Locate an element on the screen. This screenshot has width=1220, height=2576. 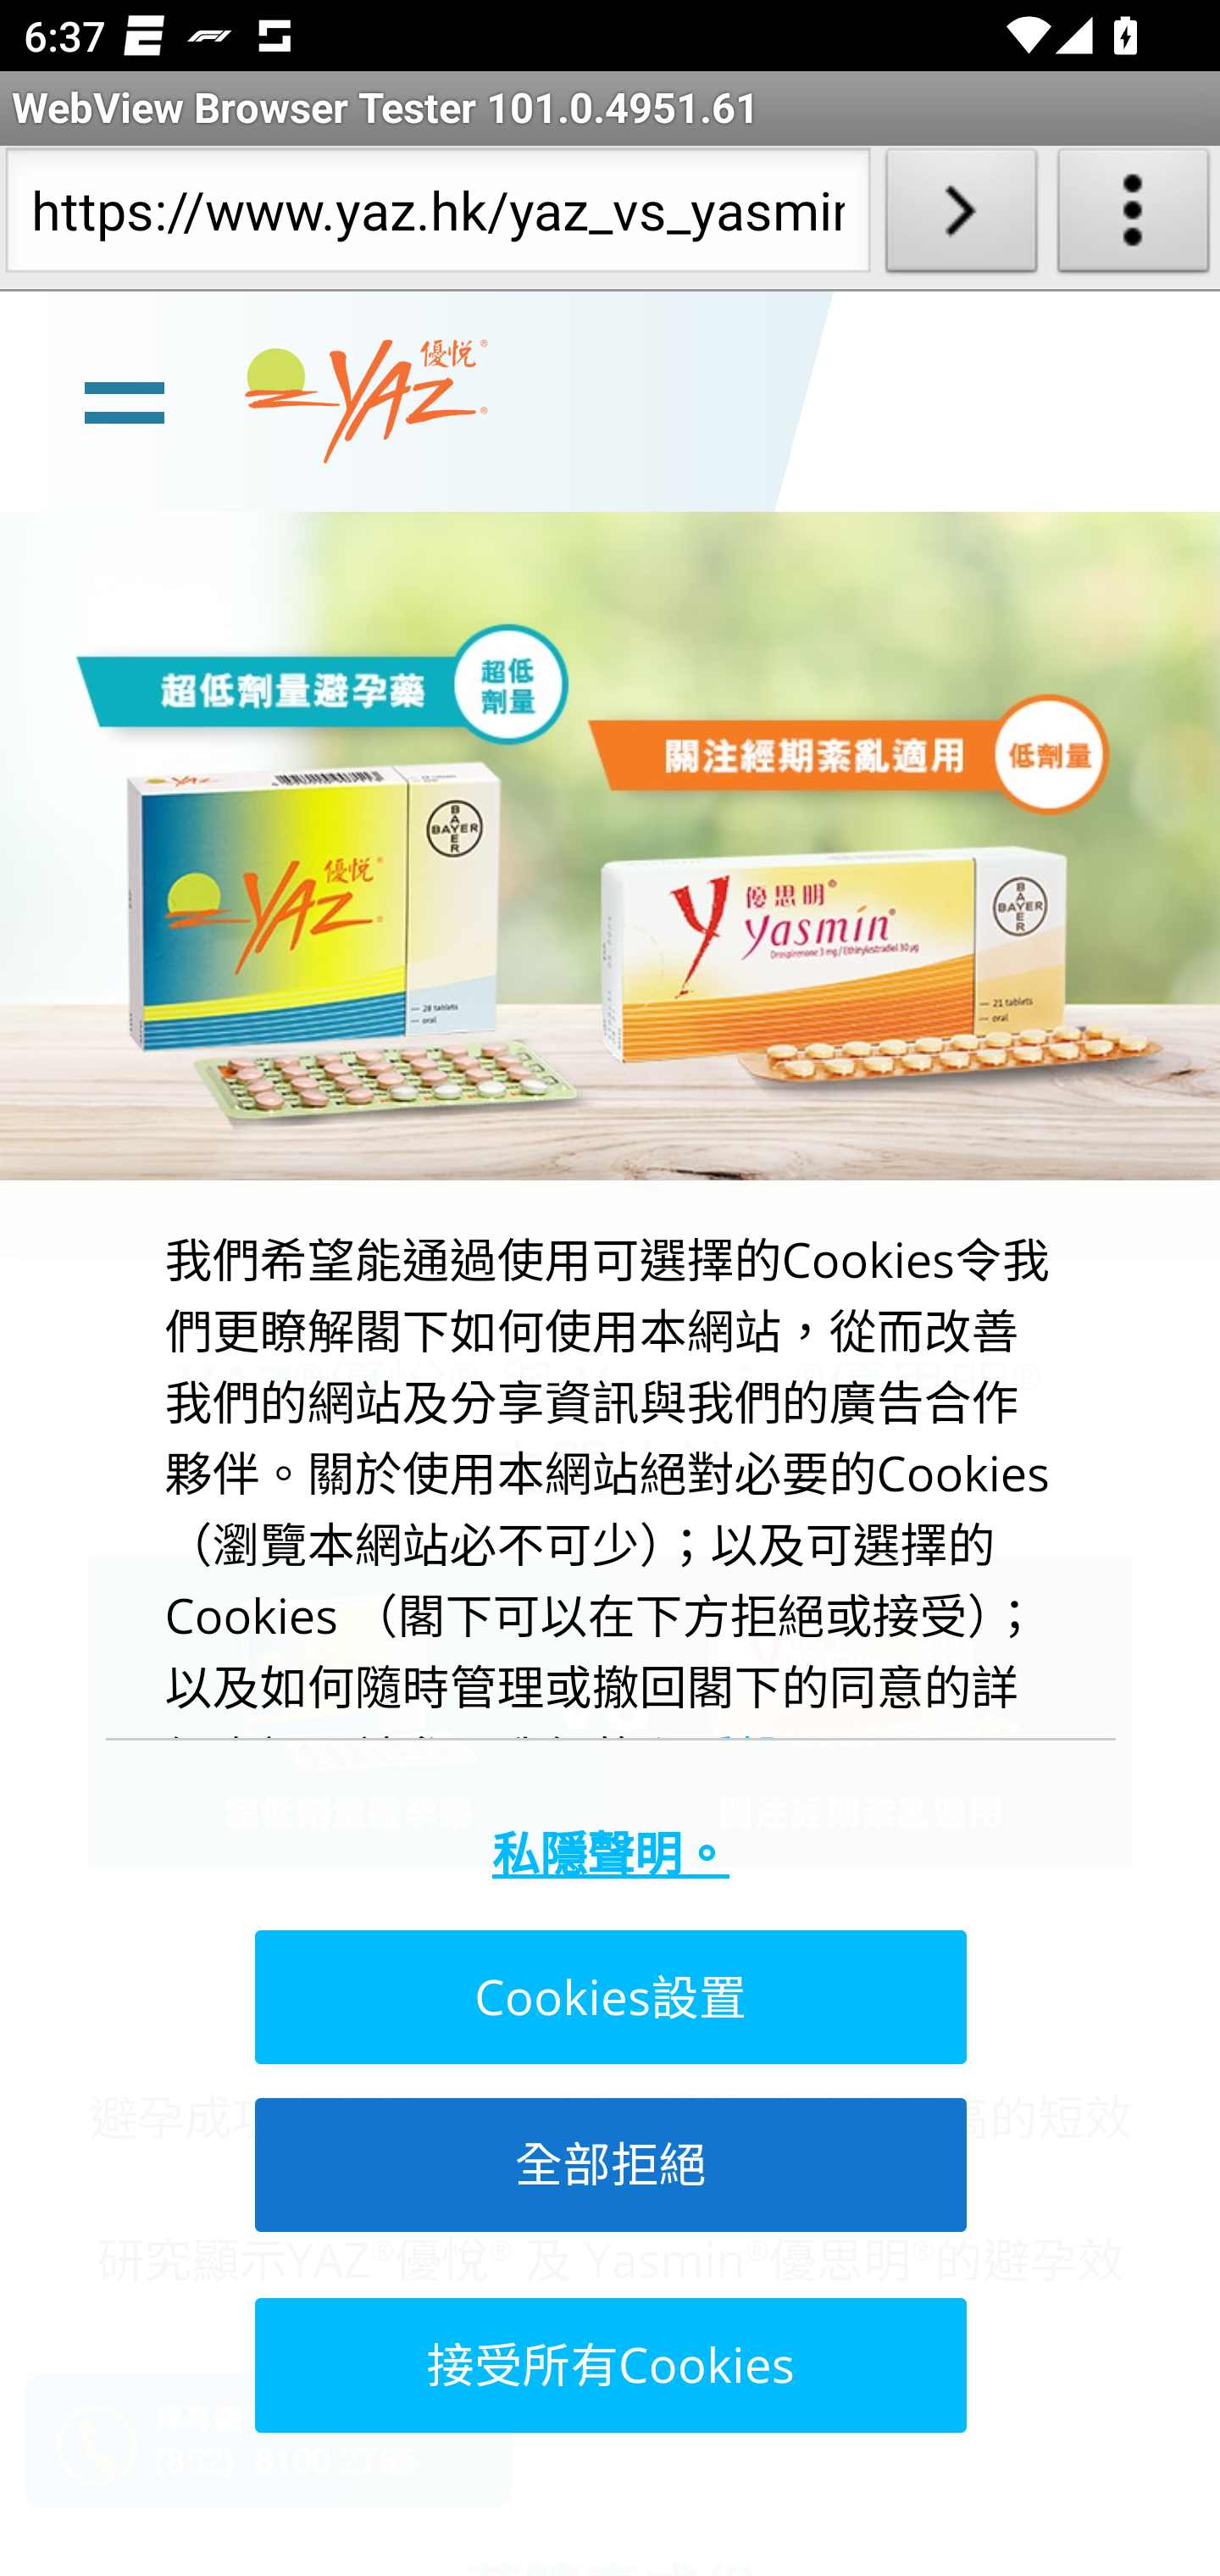
line Toggle burger menu is located at coordinates (124, 399).